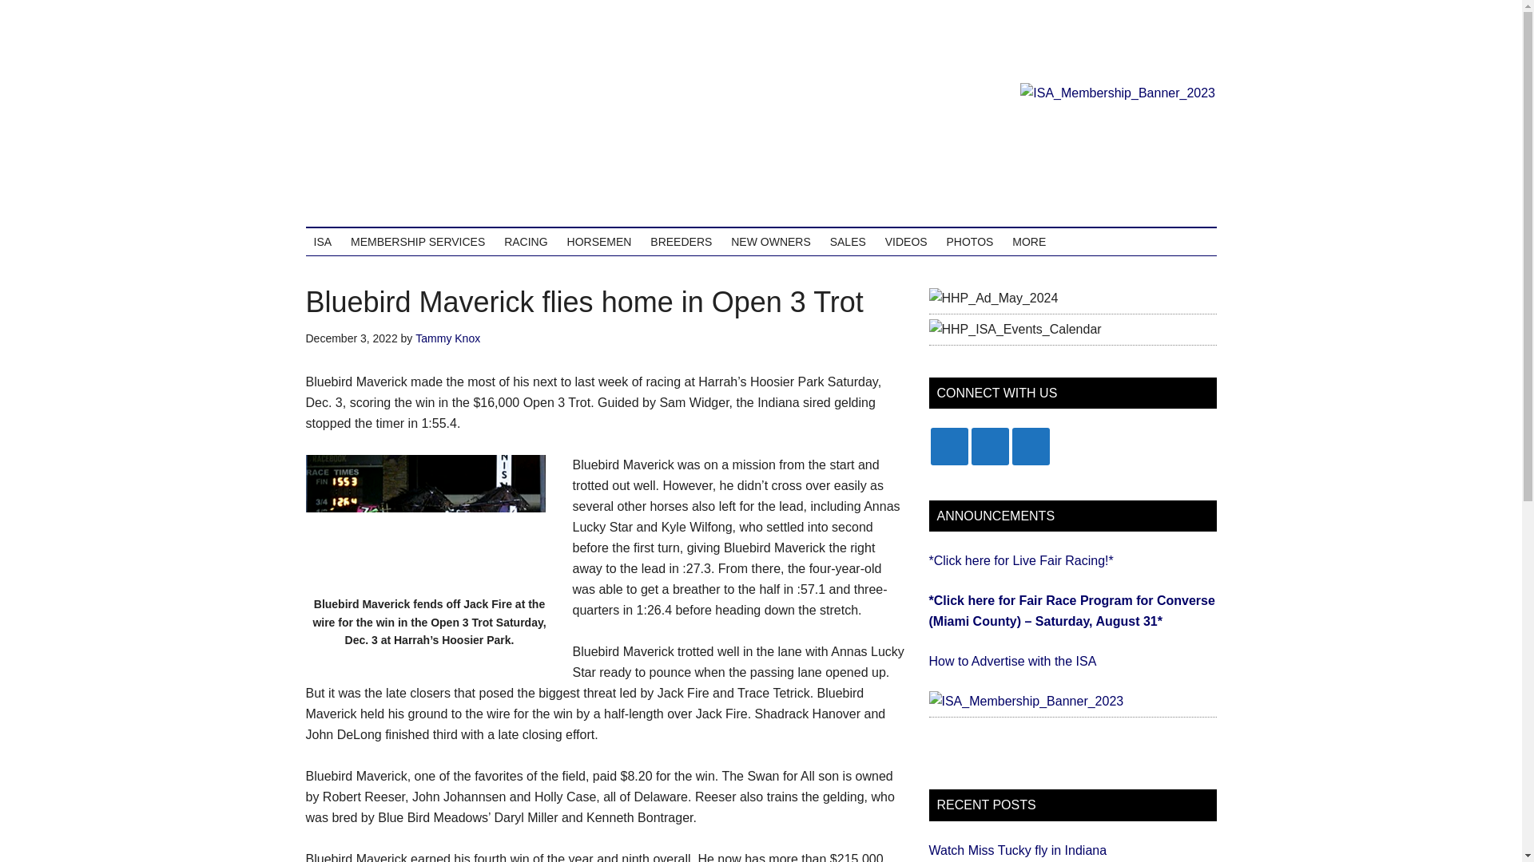  Describe the element at coordinates (526, 241) in the screenshot. I see `RACING` at that location.